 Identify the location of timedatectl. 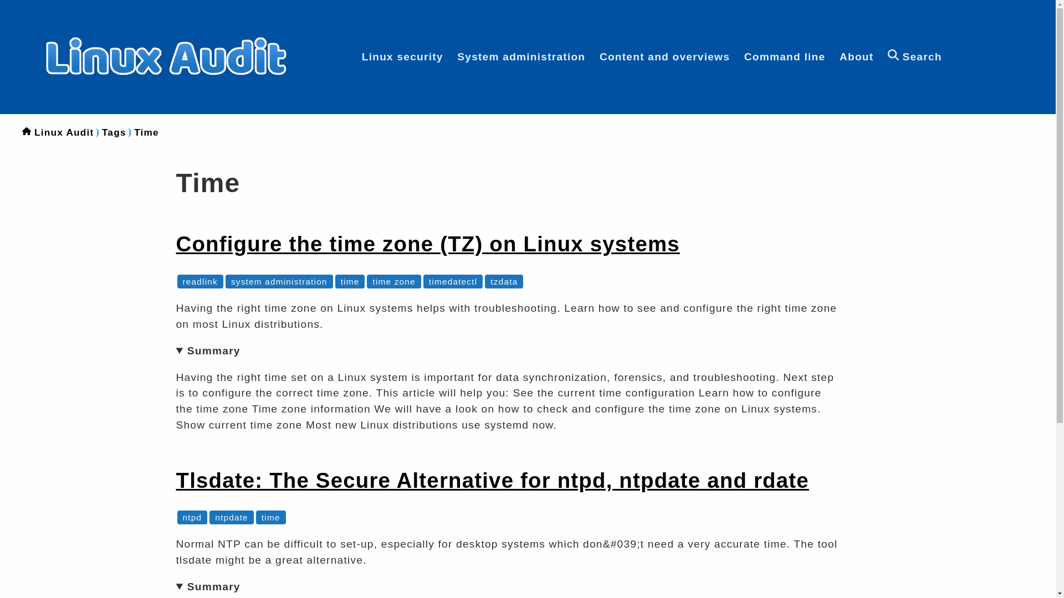
(452, 281).